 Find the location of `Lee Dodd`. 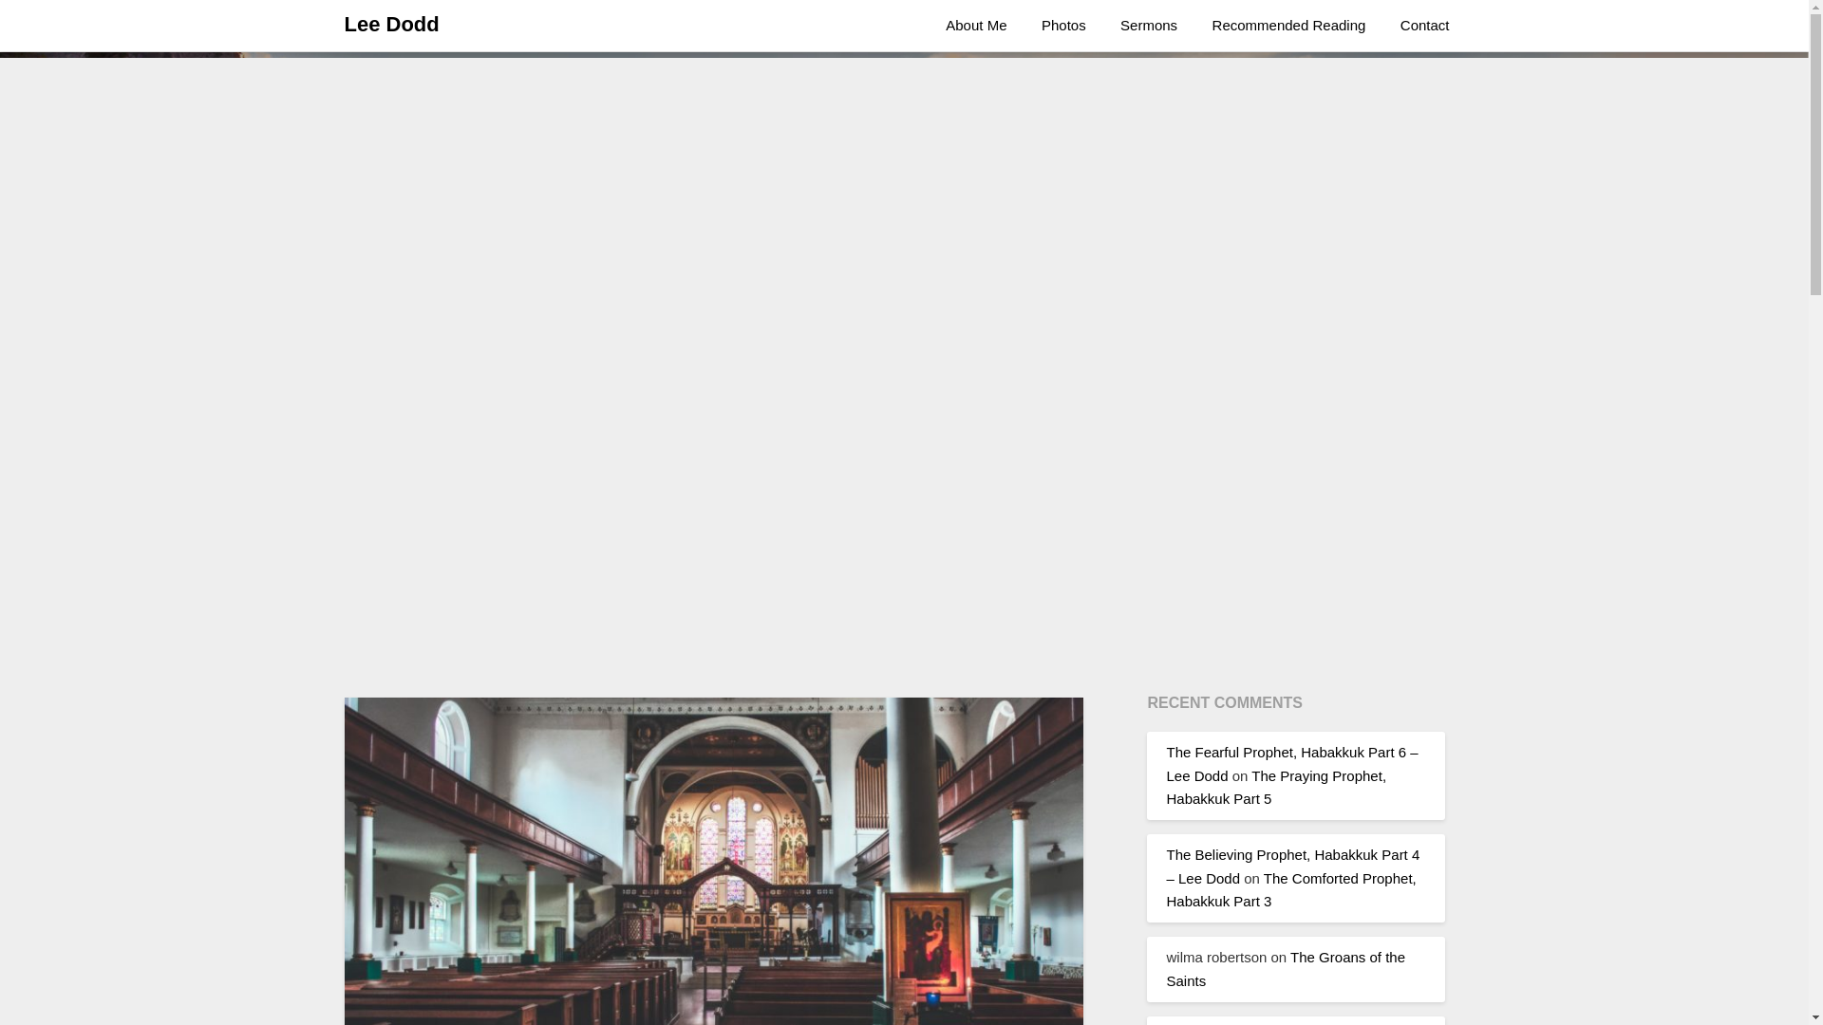

Lee Dodd is located at coordinates (391, 25).